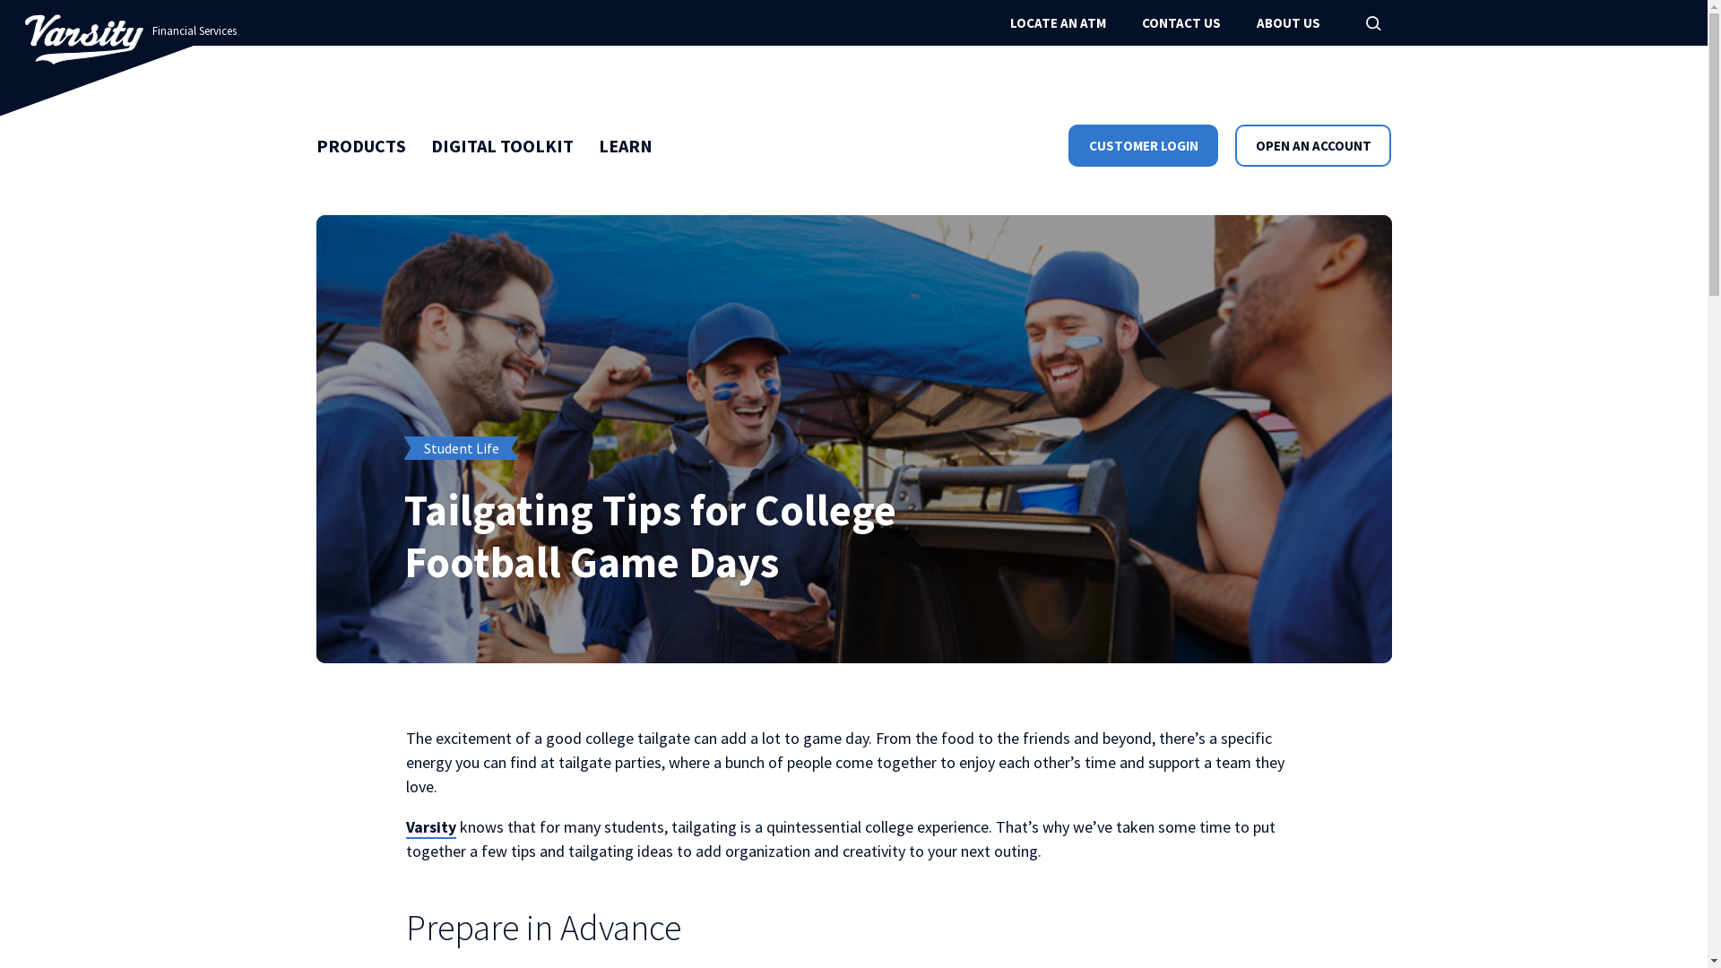 Image resolution: width=1721 pixels, height=968 pixels. I want to click on CONTACT US, so click(1181, 23).